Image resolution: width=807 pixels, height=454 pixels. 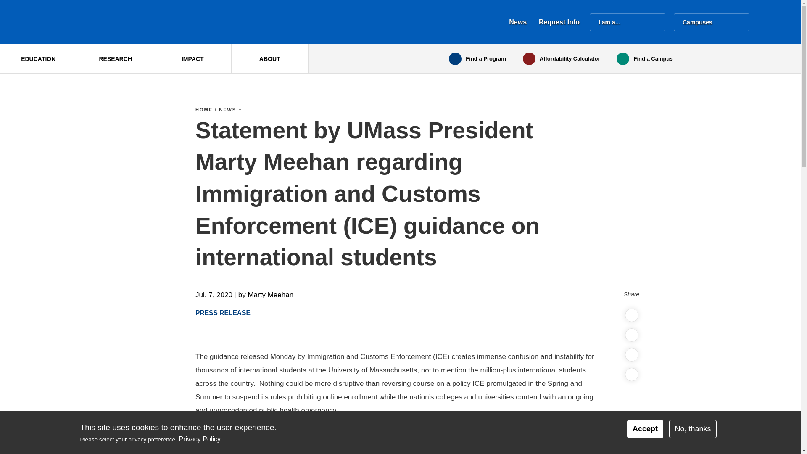 What do you see at coordinates (562, 59) in the screenshot?
I see `Affordability Calculator` at bounding box center [562, 59].